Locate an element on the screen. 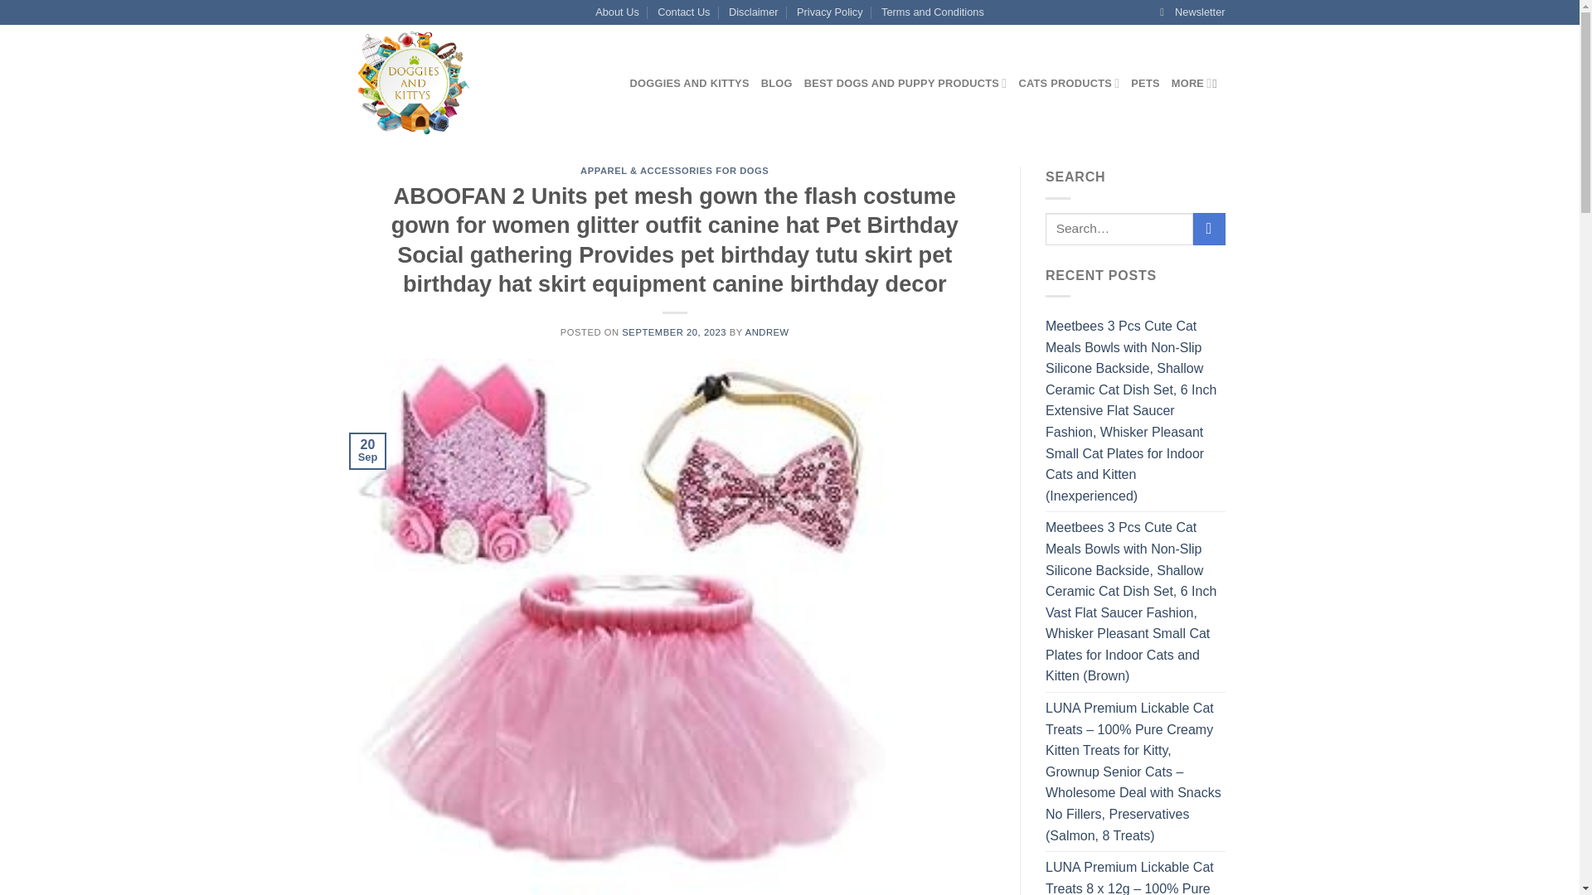 This screenshot has width=1592, height=895. Disclaimer is located at coordinates (753, 12).